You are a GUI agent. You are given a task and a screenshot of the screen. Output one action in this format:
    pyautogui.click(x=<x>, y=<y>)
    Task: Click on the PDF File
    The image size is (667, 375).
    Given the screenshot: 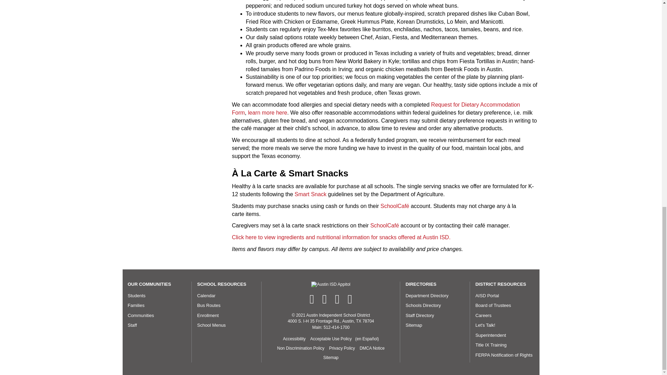 What is the action you would take?
    pyautogui.click(x=300, y=349)
    